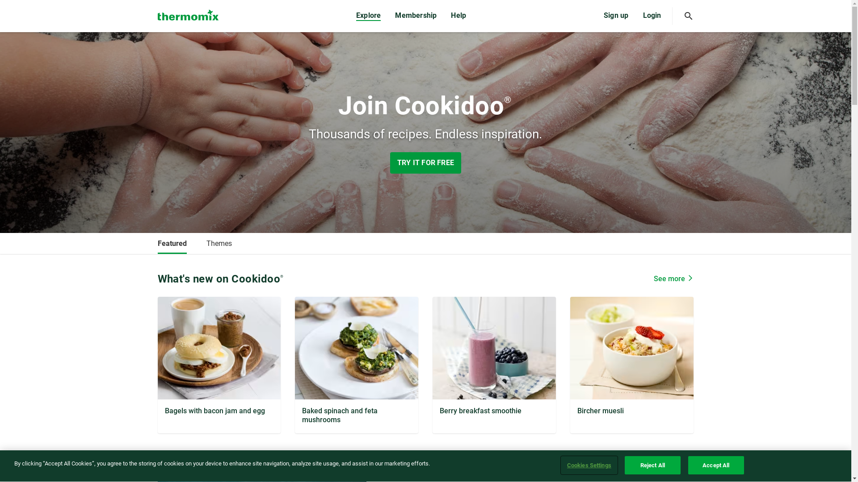 Image resolution: width=858 pixels, height=482 pixels. I want to click on Themes, so click(219, 244).